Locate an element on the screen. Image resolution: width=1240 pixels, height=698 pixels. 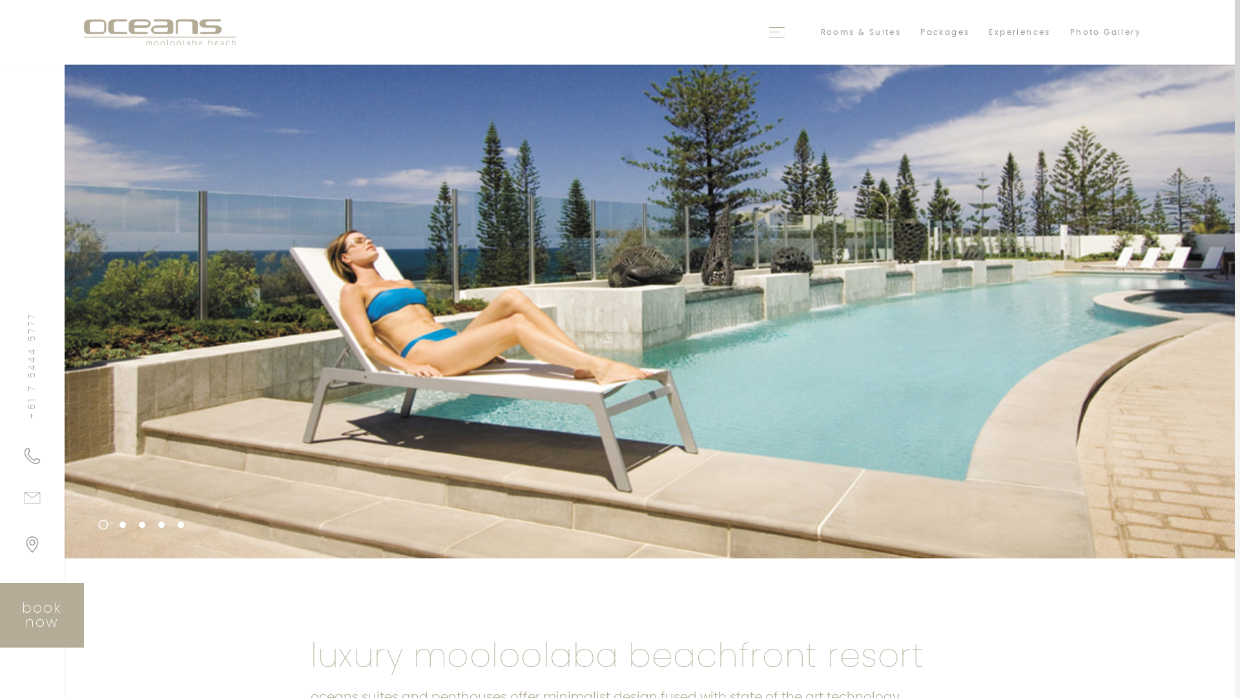
Email Us is located at coordinates (32, 503).